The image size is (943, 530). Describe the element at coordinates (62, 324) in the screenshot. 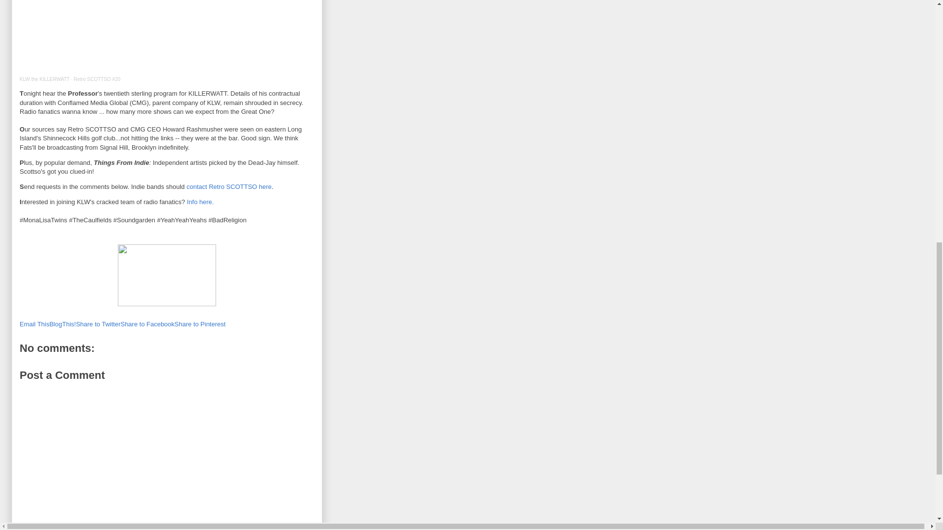

I see `BlogThis!` at that location.